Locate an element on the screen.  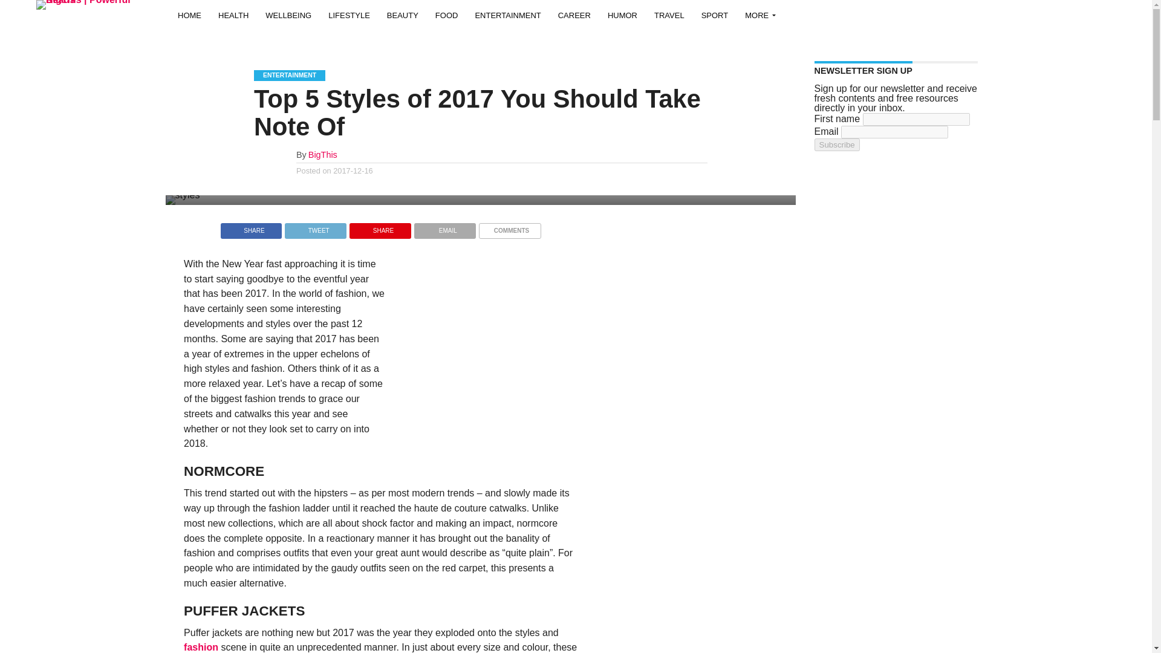
HEALTH is located at coordinates (233, 15).